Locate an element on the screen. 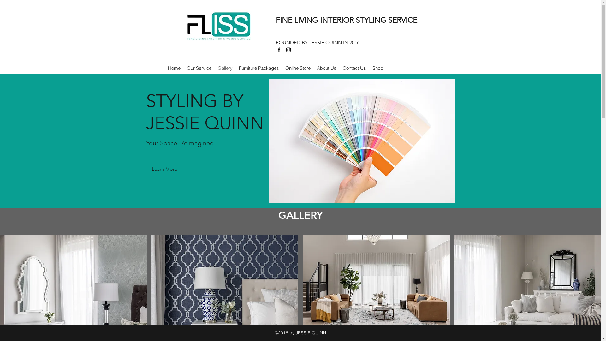  Our Service is located at coordinates (199, 68).